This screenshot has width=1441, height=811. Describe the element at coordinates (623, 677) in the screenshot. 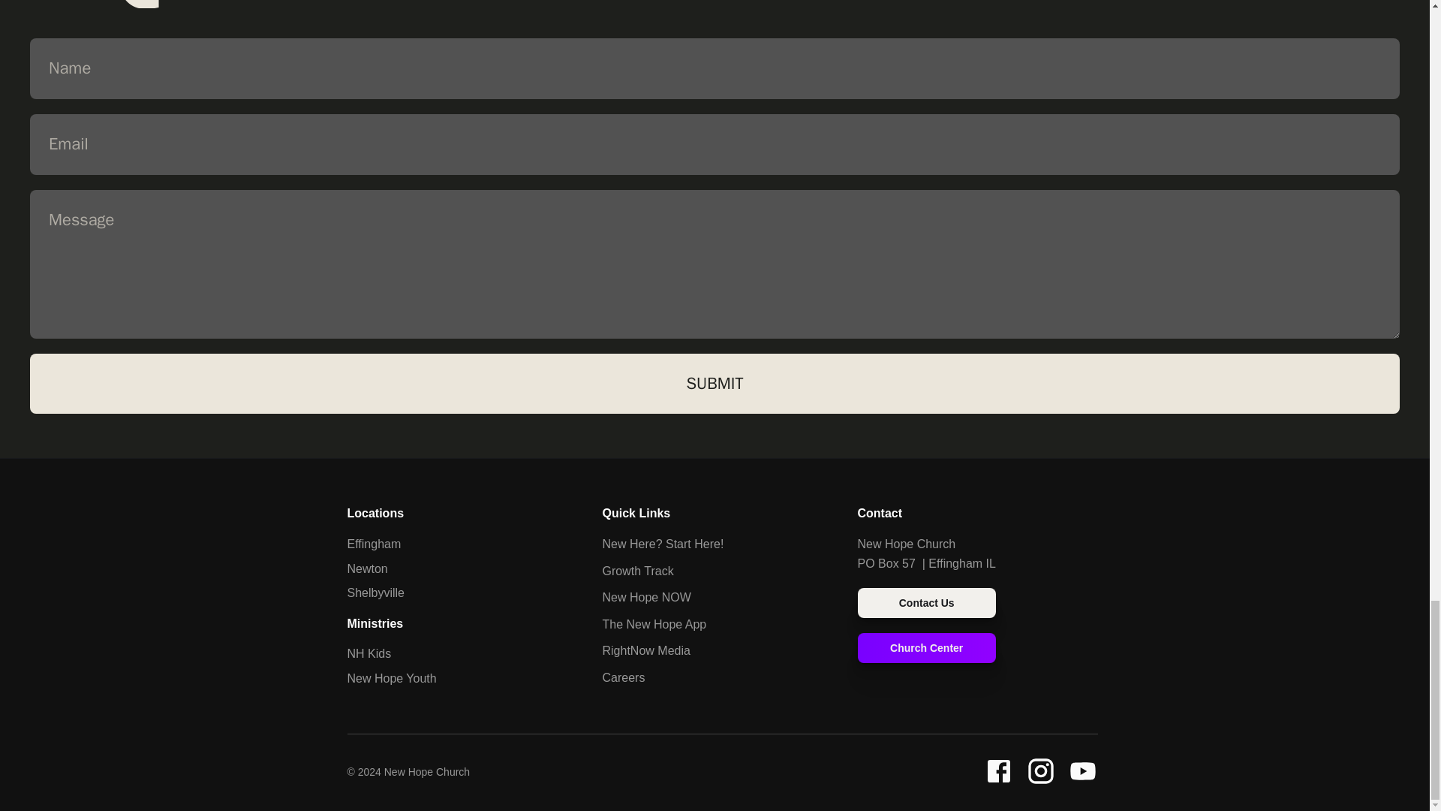

I see `Careers` at that location.